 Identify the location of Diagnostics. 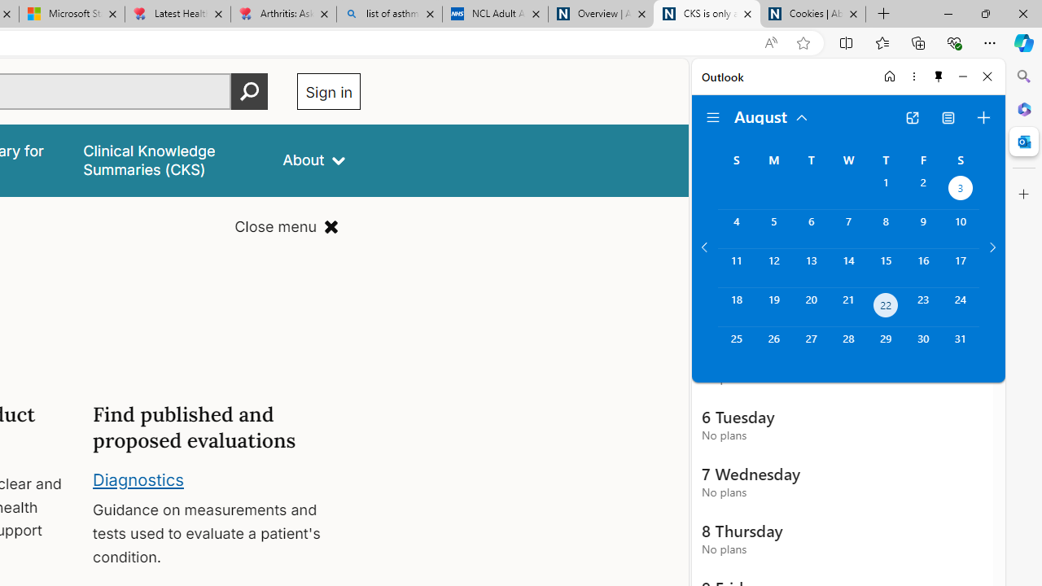
(138, 479).